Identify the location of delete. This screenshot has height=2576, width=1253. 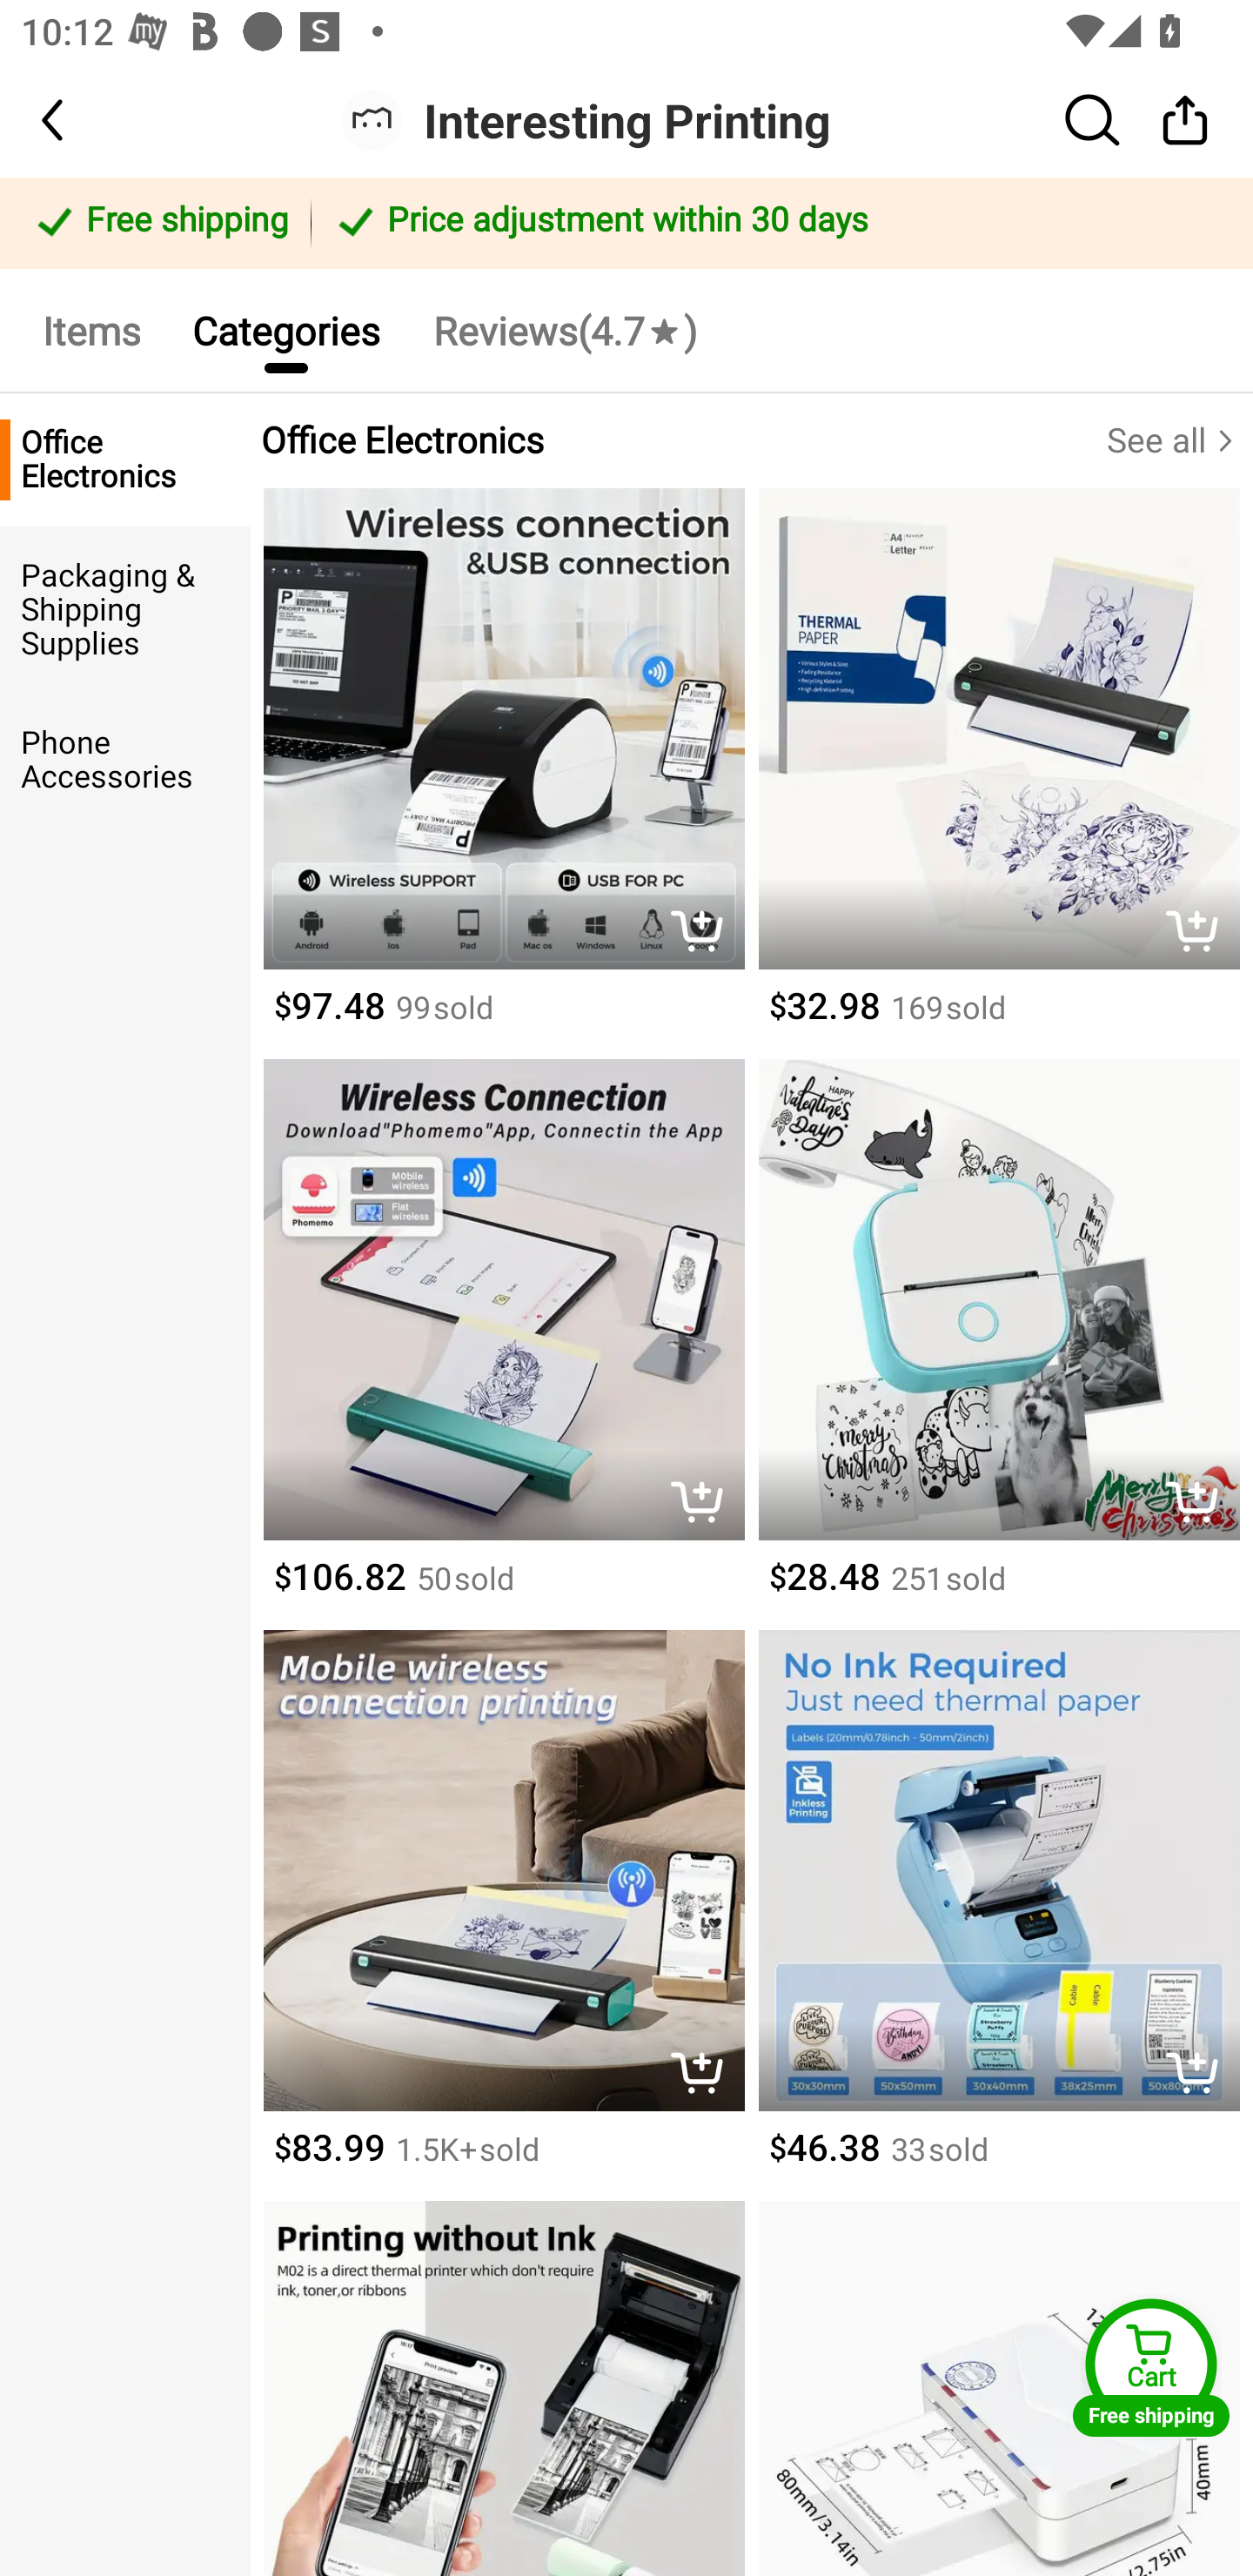
(1201, 933).